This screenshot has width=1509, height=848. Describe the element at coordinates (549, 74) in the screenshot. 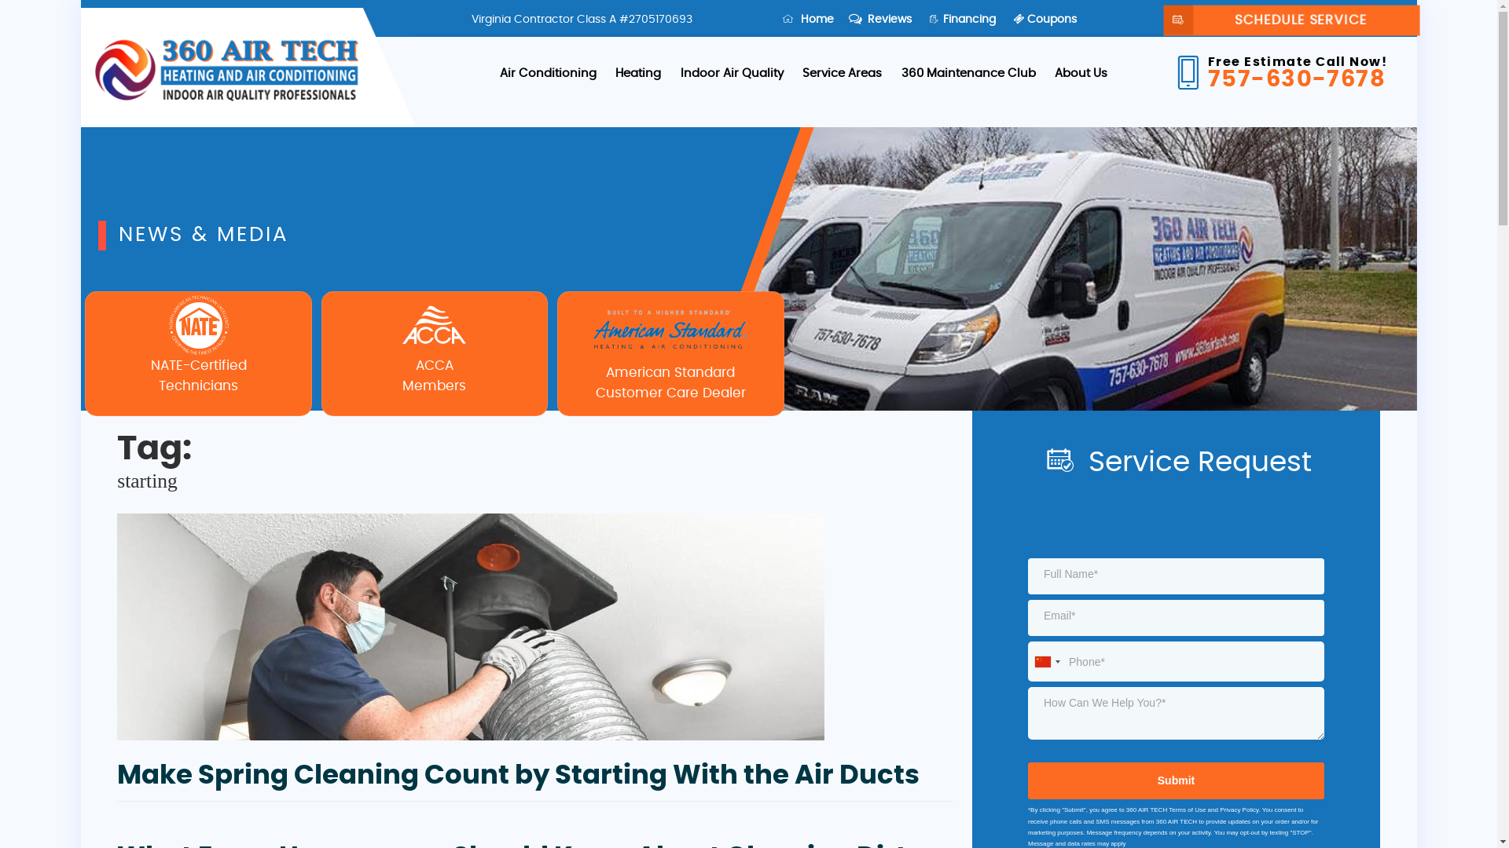

I see `Air Conditioning` at that location.